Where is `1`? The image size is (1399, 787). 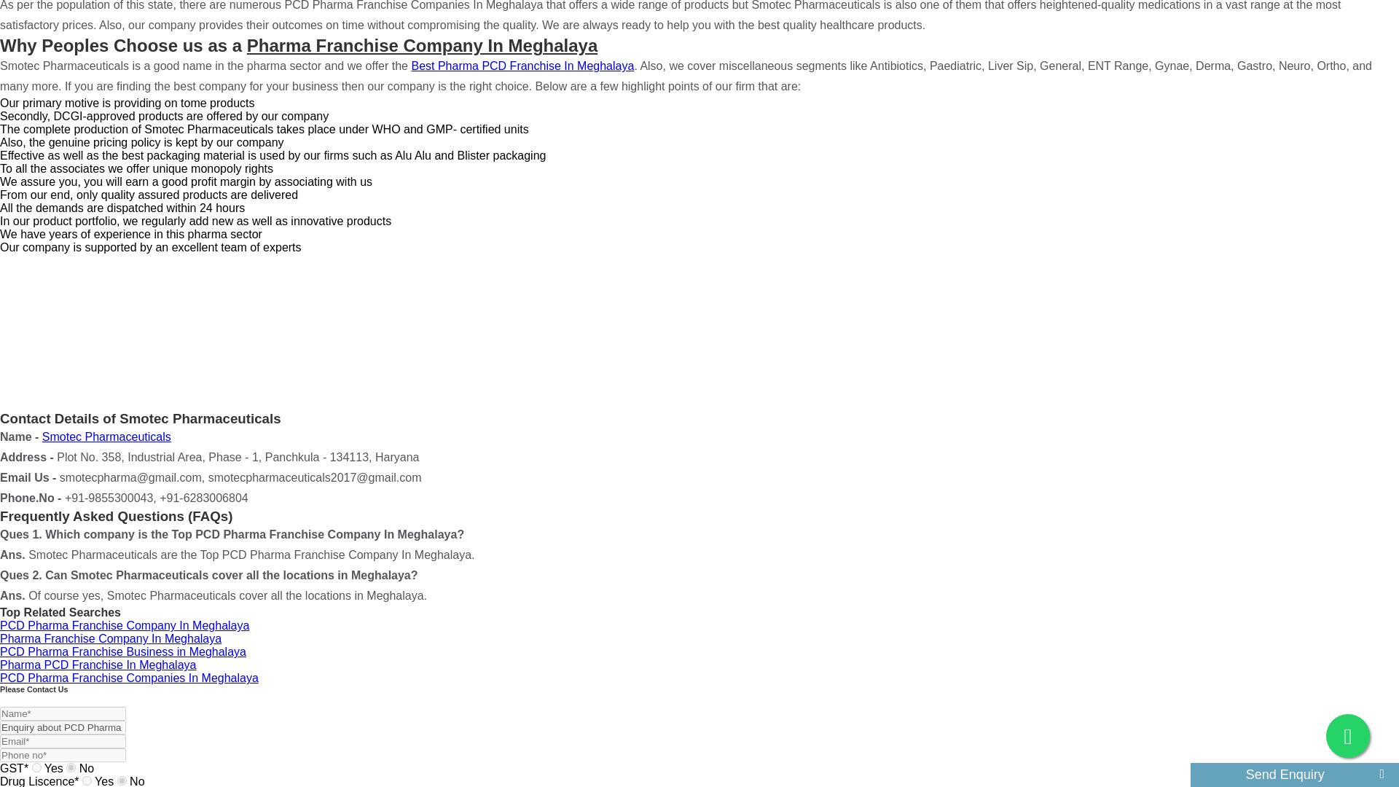
1 is located at coordinates (36, 767).